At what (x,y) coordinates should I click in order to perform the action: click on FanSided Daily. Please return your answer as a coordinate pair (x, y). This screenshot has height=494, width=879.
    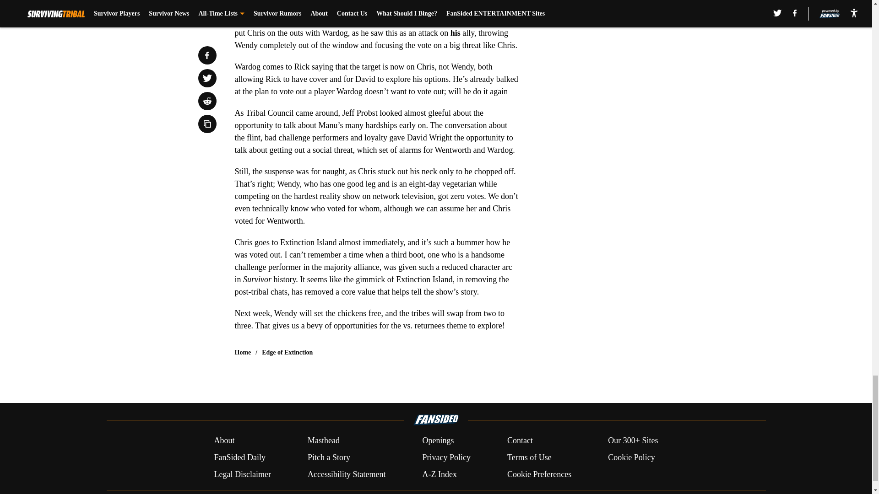
    Looking at the image, I should click on (239, 457).